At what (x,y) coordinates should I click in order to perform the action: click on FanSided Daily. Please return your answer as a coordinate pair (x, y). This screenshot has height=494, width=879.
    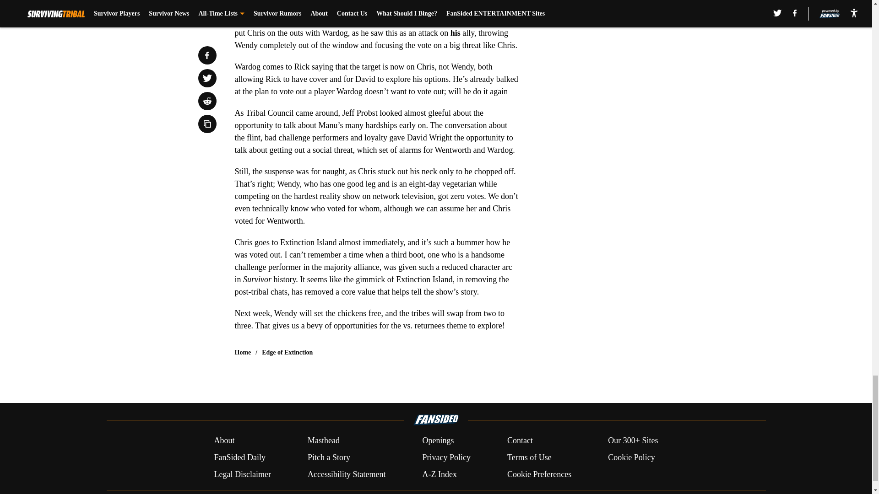
    Looking at the image, I should click on (239, 457).